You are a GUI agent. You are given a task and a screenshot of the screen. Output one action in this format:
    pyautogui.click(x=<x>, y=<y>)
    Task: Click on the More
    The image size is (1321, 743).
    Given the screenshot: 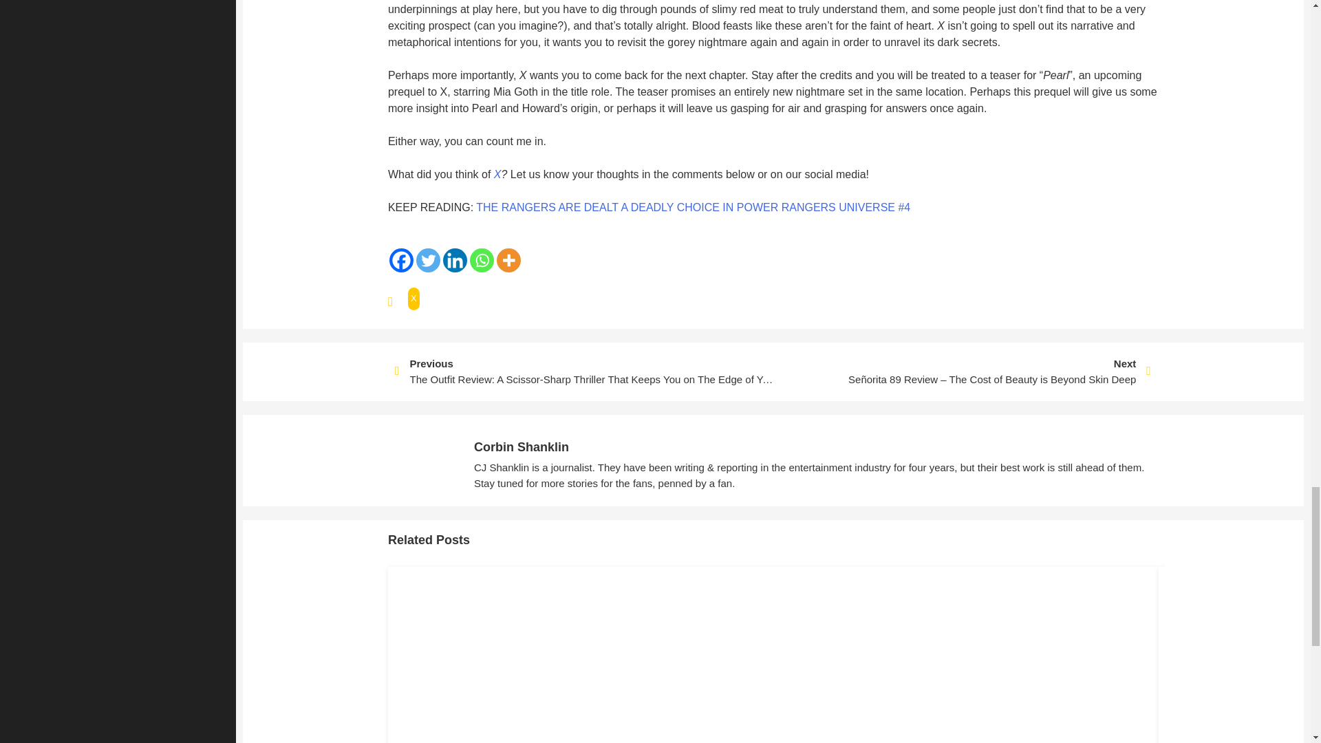 What is the action you would take?
    pyautogui.click(x=508, y=260)
    